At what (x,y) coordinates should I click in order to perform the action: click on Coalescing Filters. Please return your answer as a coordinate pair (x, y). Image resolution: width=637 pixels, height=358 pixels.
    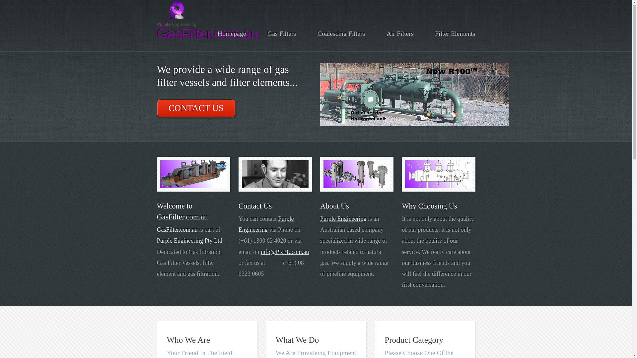
    Looking at the image, I should click on (341, 34).